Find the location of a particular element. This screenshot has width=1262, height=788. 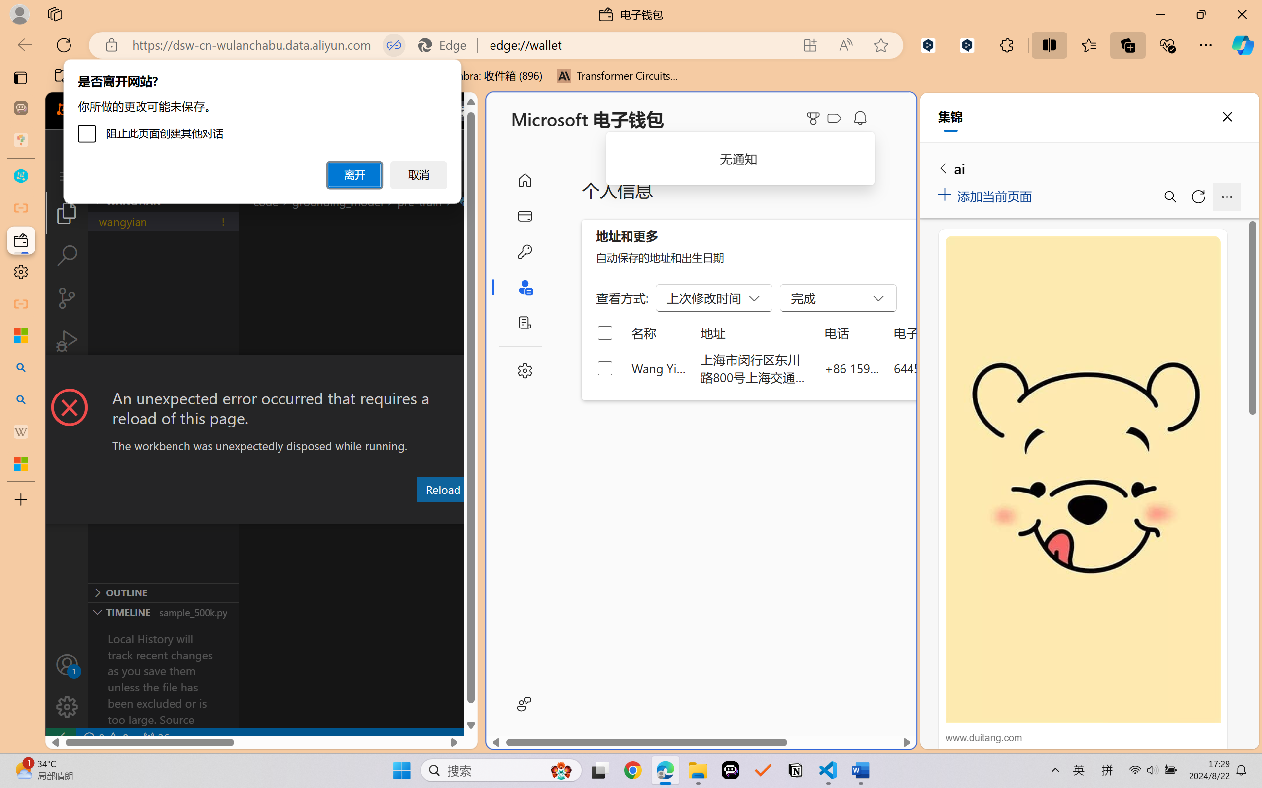

Microsoft security help and learning is located at coordinates (21, 335).